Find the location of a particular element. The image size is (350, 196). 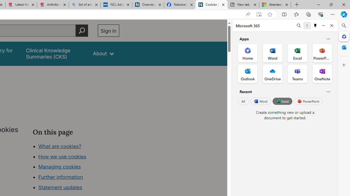

How we use cookies is located at coordinates (62, 156).